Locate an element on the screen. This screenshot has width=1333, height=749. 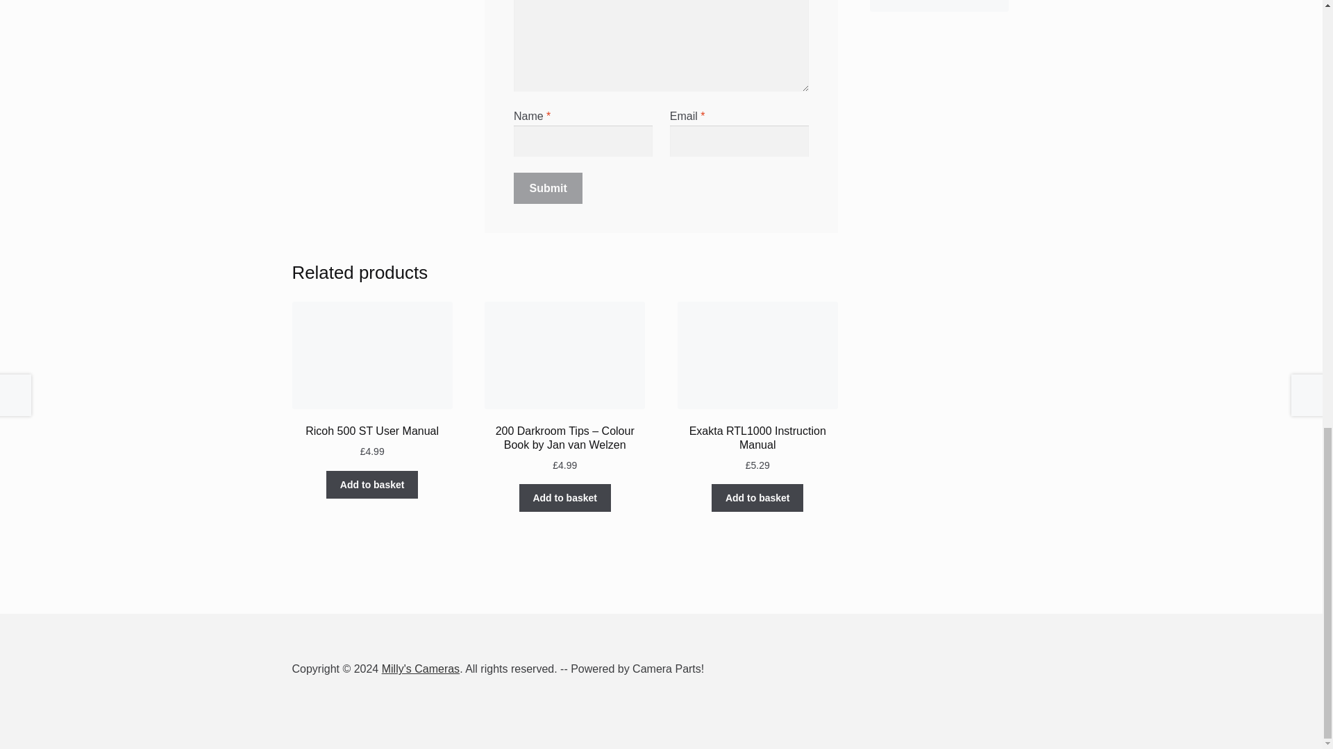
Add to basket is located at coordinates (372, 485).